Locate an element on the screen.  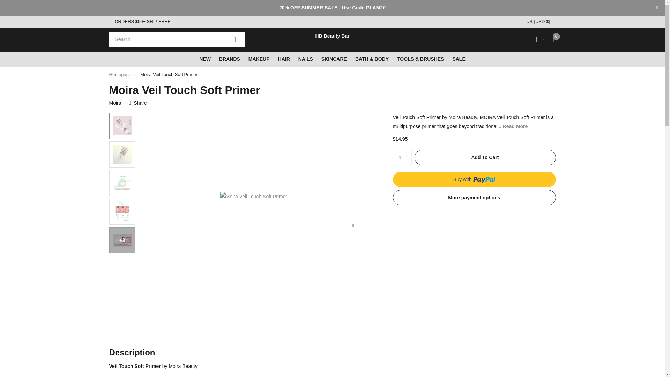
1 is located at coordinates (402, 157).